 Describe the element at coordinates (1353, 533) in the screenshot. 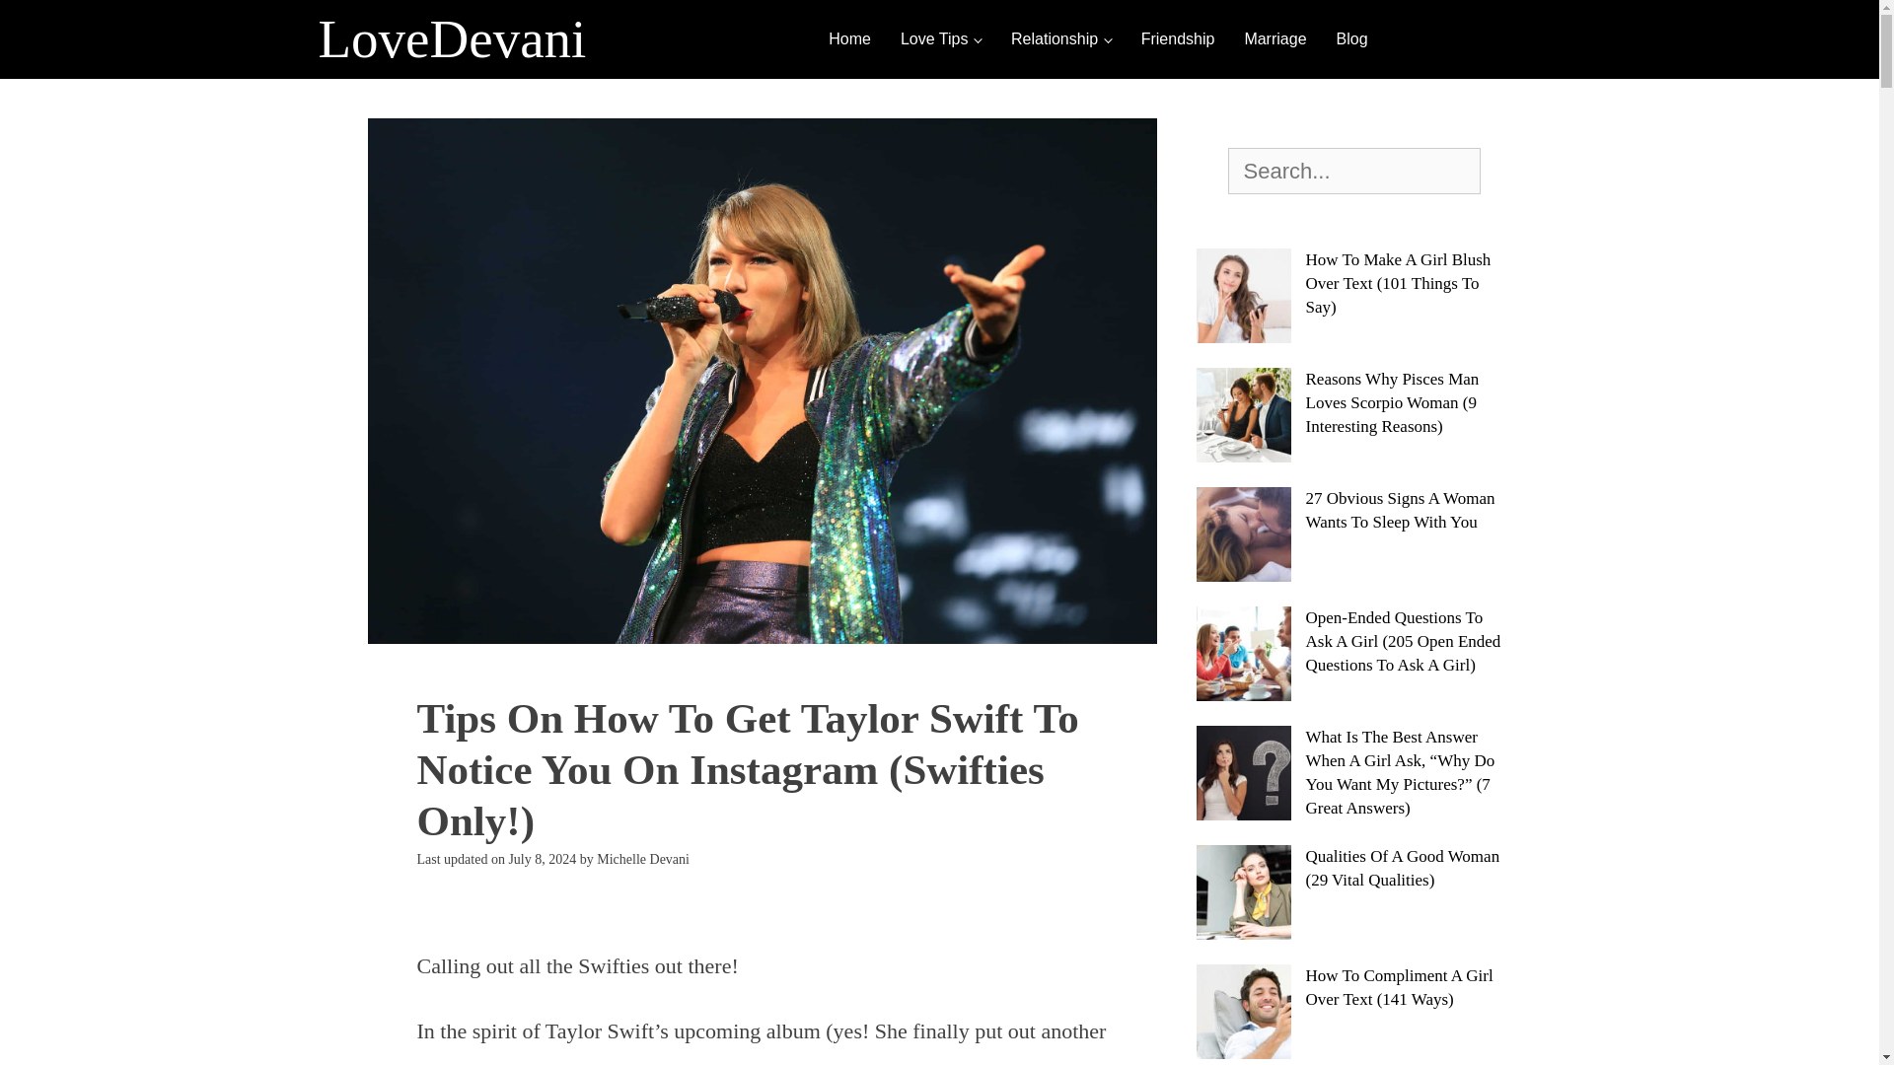

I see `27 Obvious Signs A Woman Wants To Sleep With You` at that location.